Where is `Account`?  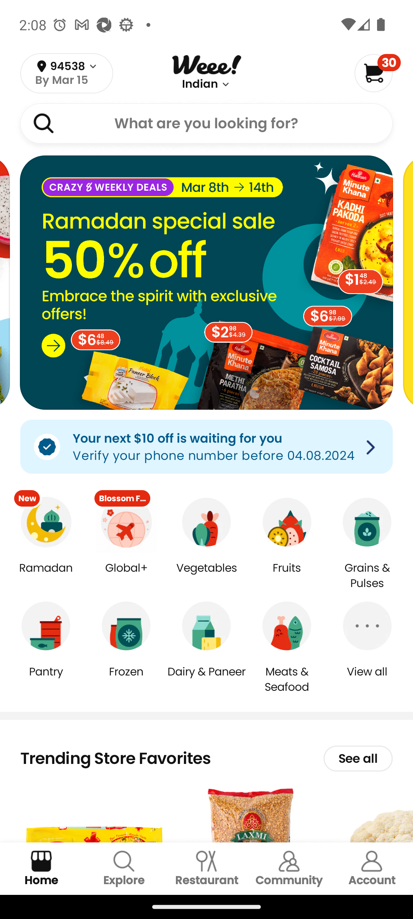
Account is located at coordinates (372, 868).